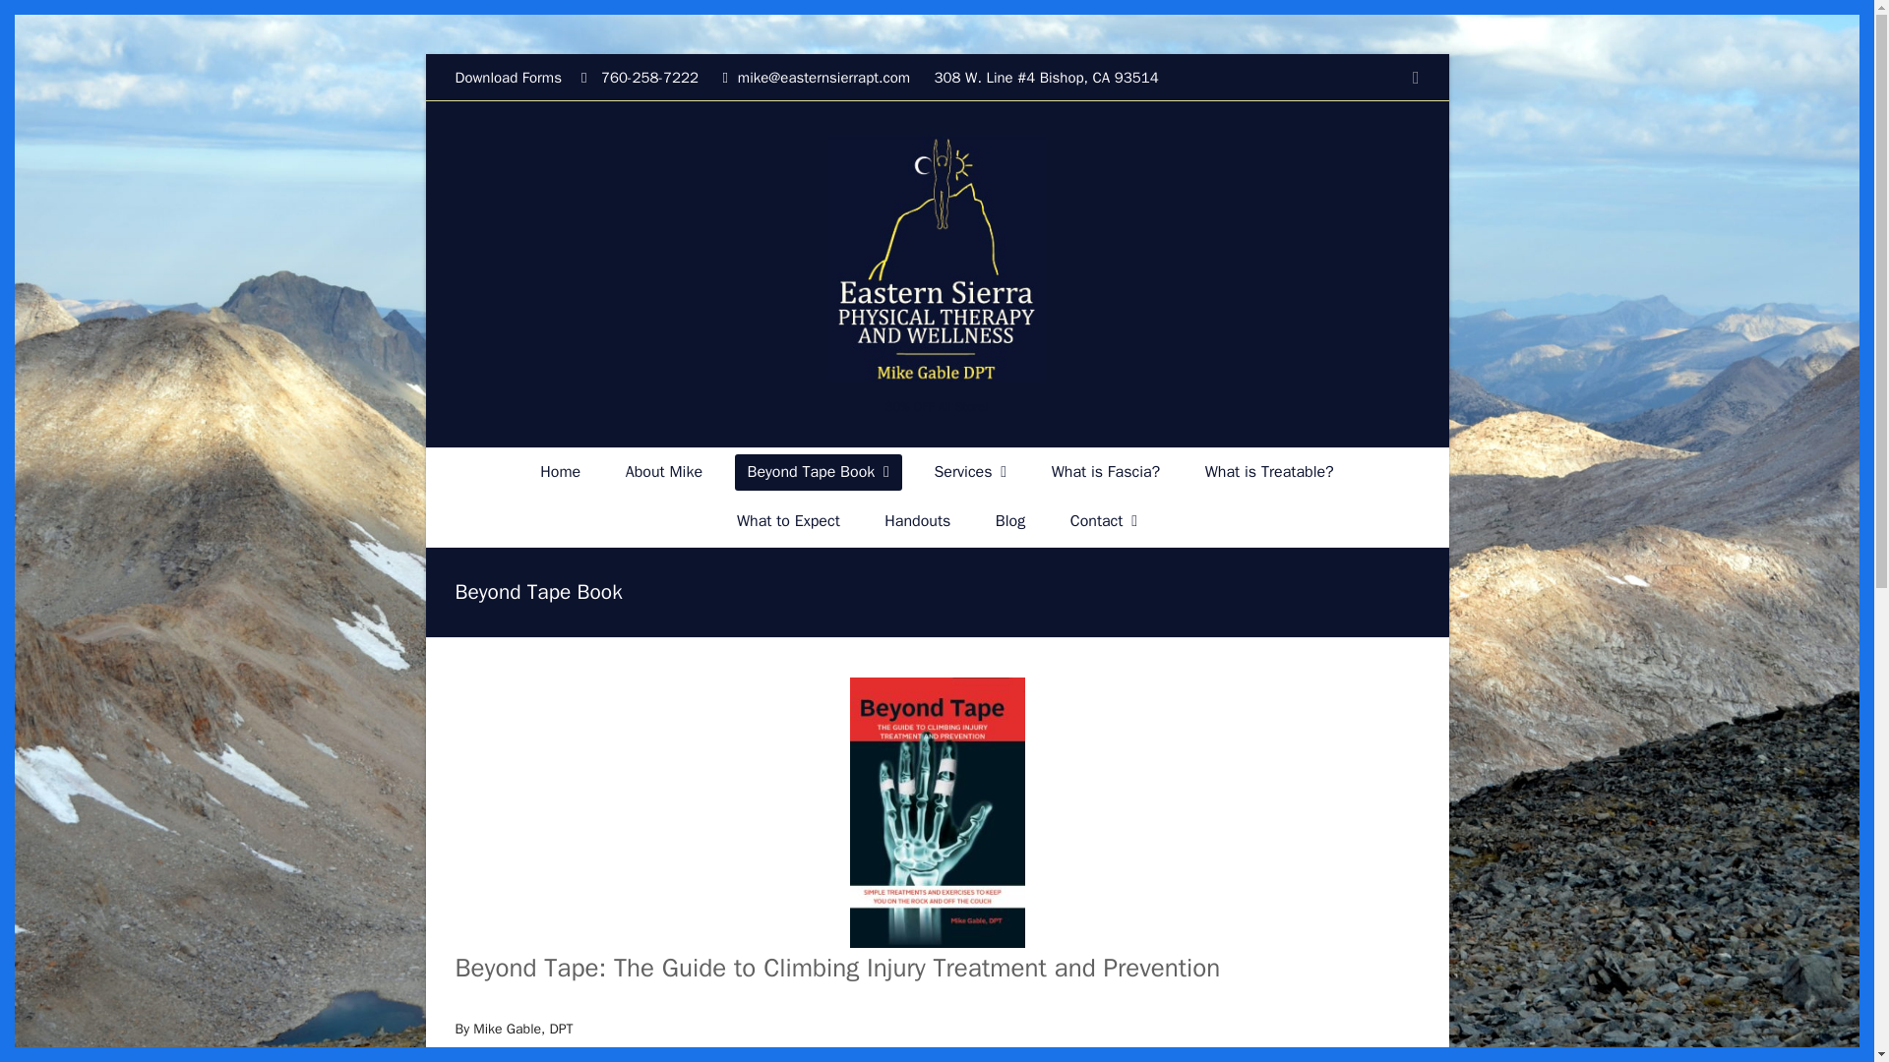 This screenshot has width=1889, height=1062. I want to click on About Mike, so click(663, 472).